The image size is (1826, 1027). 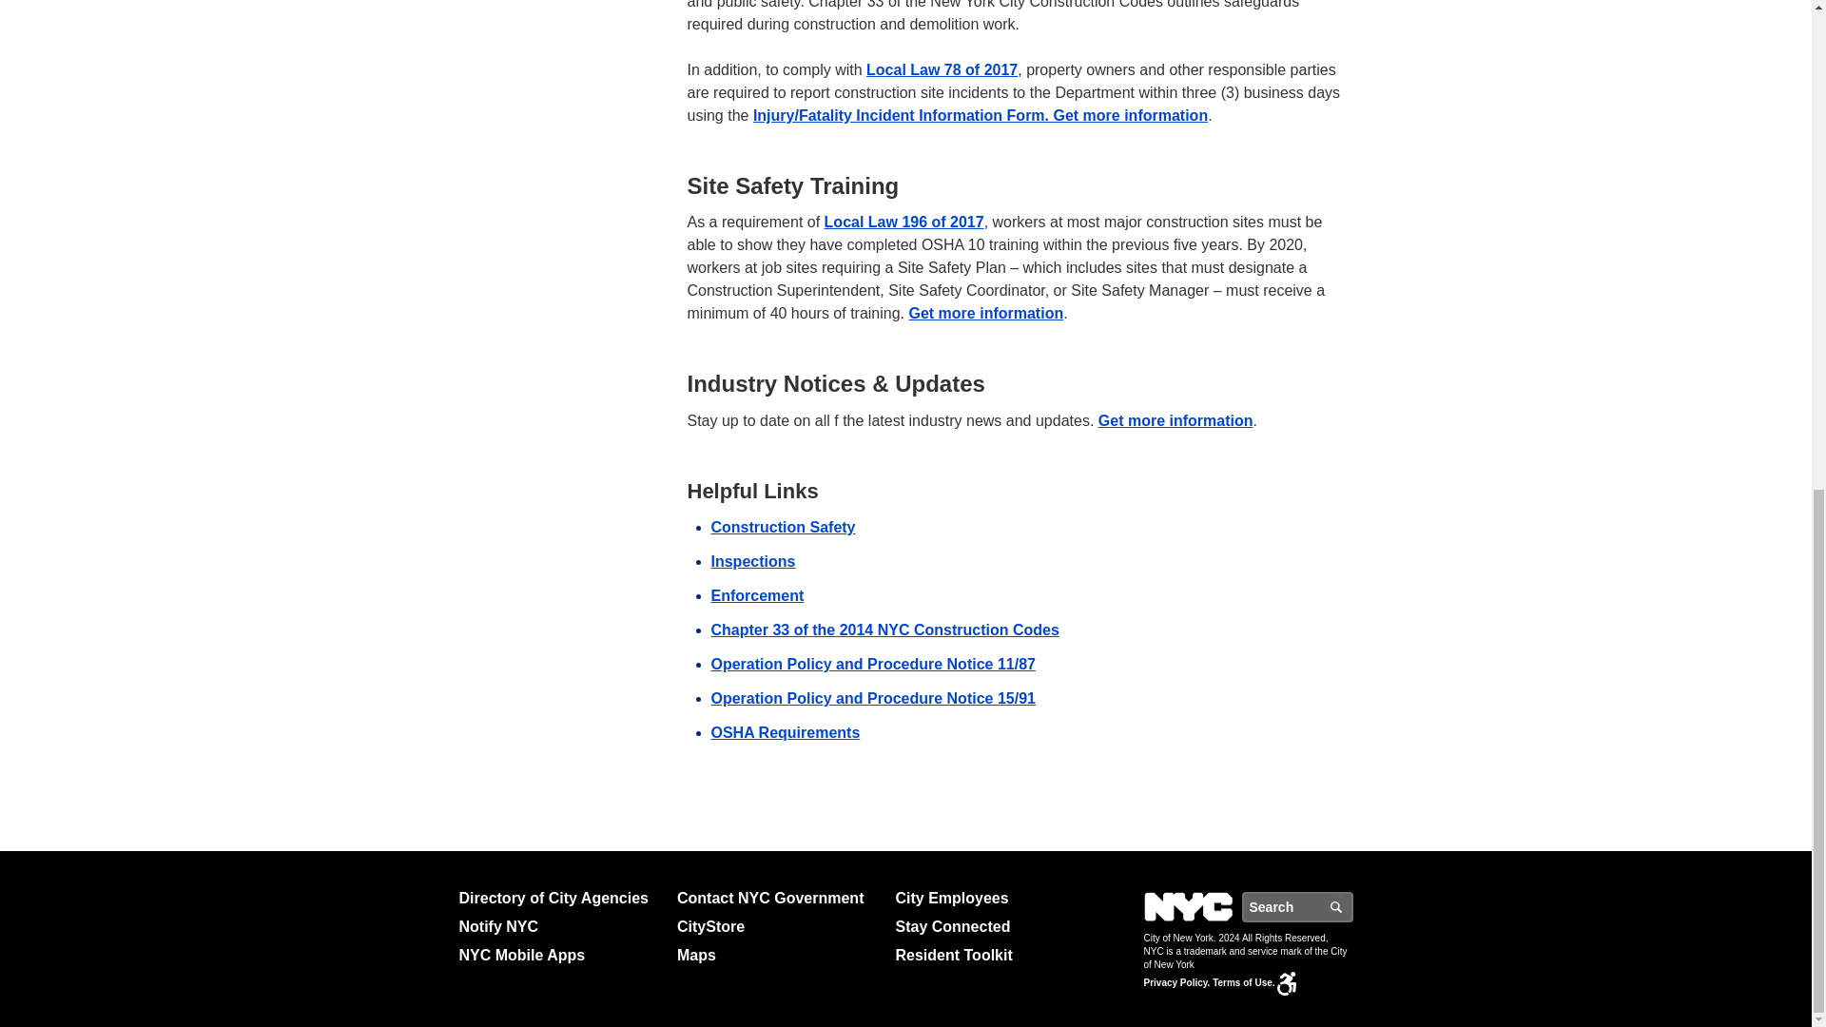 I want to click on Get more information, so click(x=987, y=313).